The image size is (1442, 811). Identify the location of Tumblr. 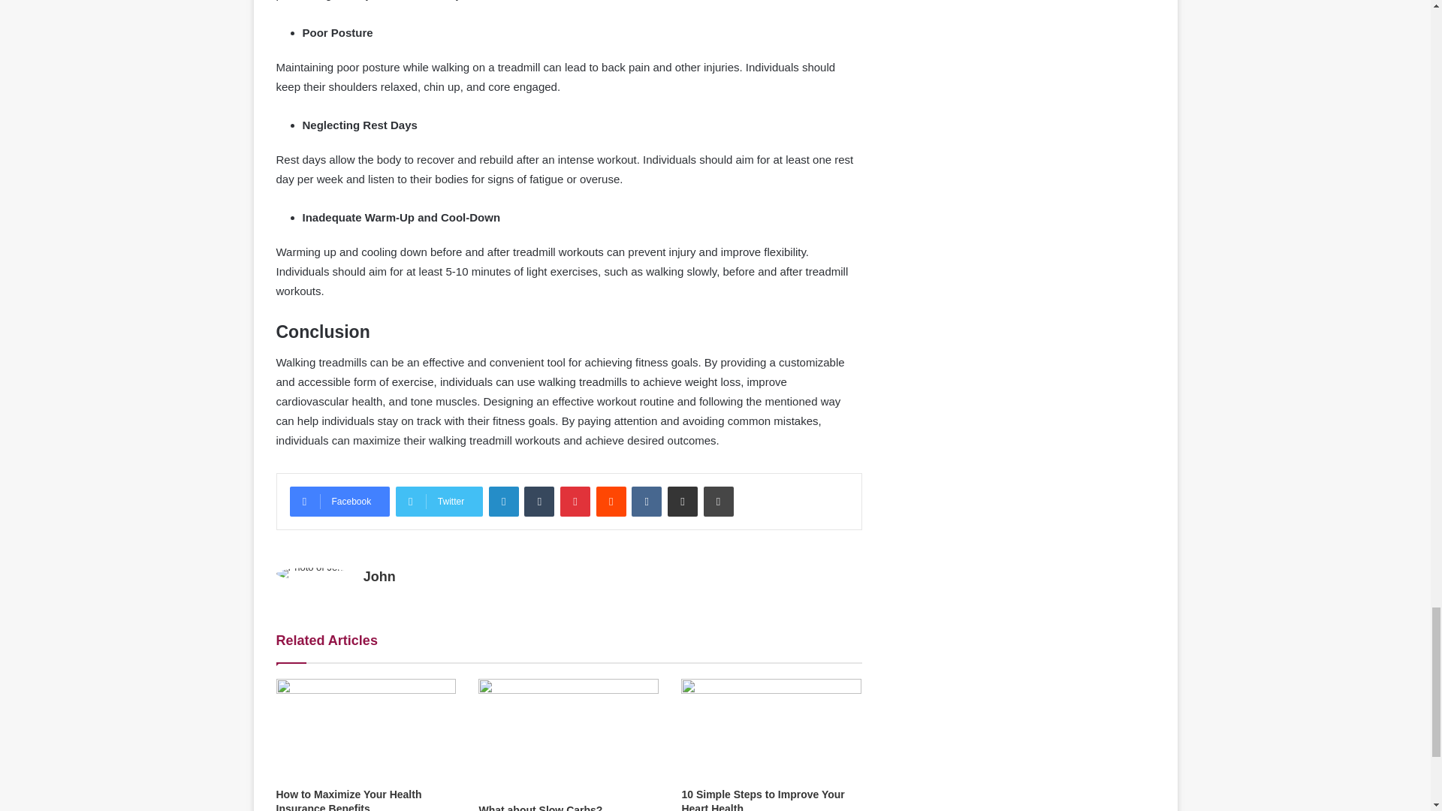
(539, 502).